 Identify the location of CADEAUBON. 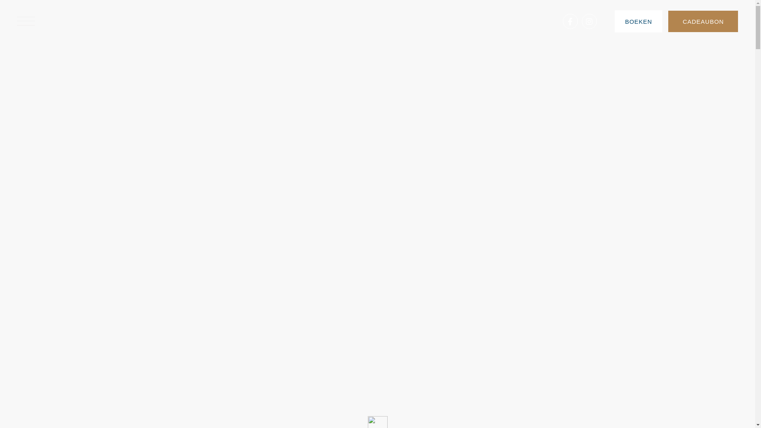
(703, 21).